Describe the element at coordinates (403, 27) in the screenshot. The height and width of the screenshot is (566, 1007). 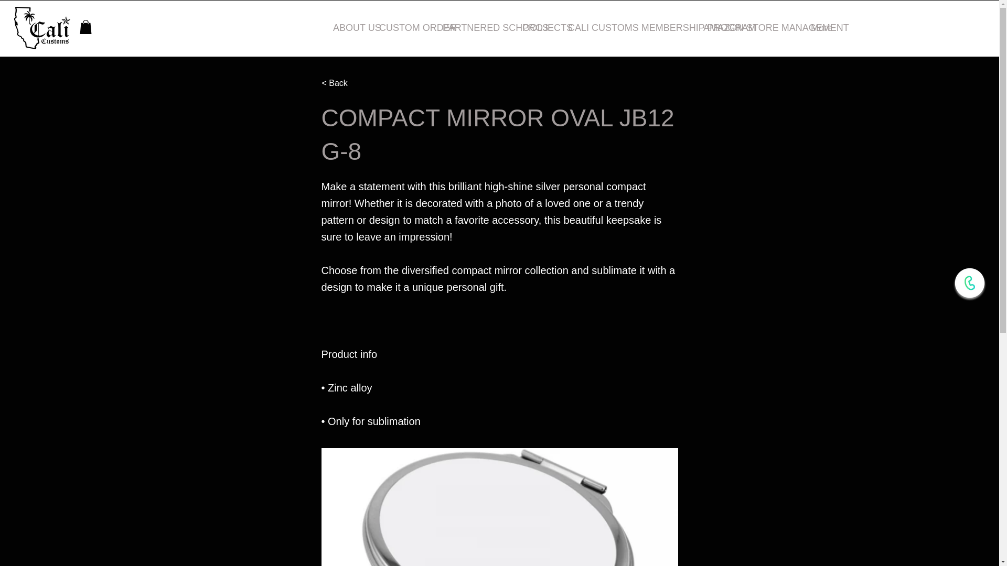
I see `CUSTOM ORDER` at that location.